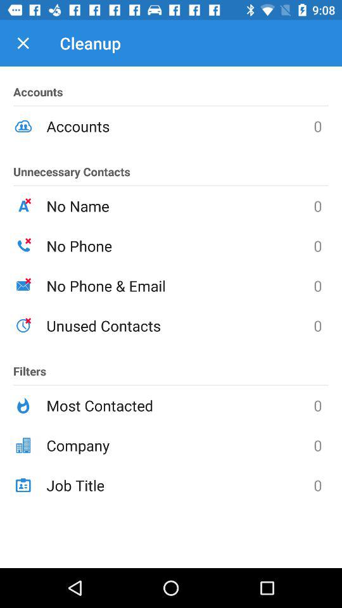 The height and width of the screenshot is (608, 342). What do you see at coordinates (180, 206) in the screenshot?
I see `turn on the item next to the 0` at bounding box center [180, 206].